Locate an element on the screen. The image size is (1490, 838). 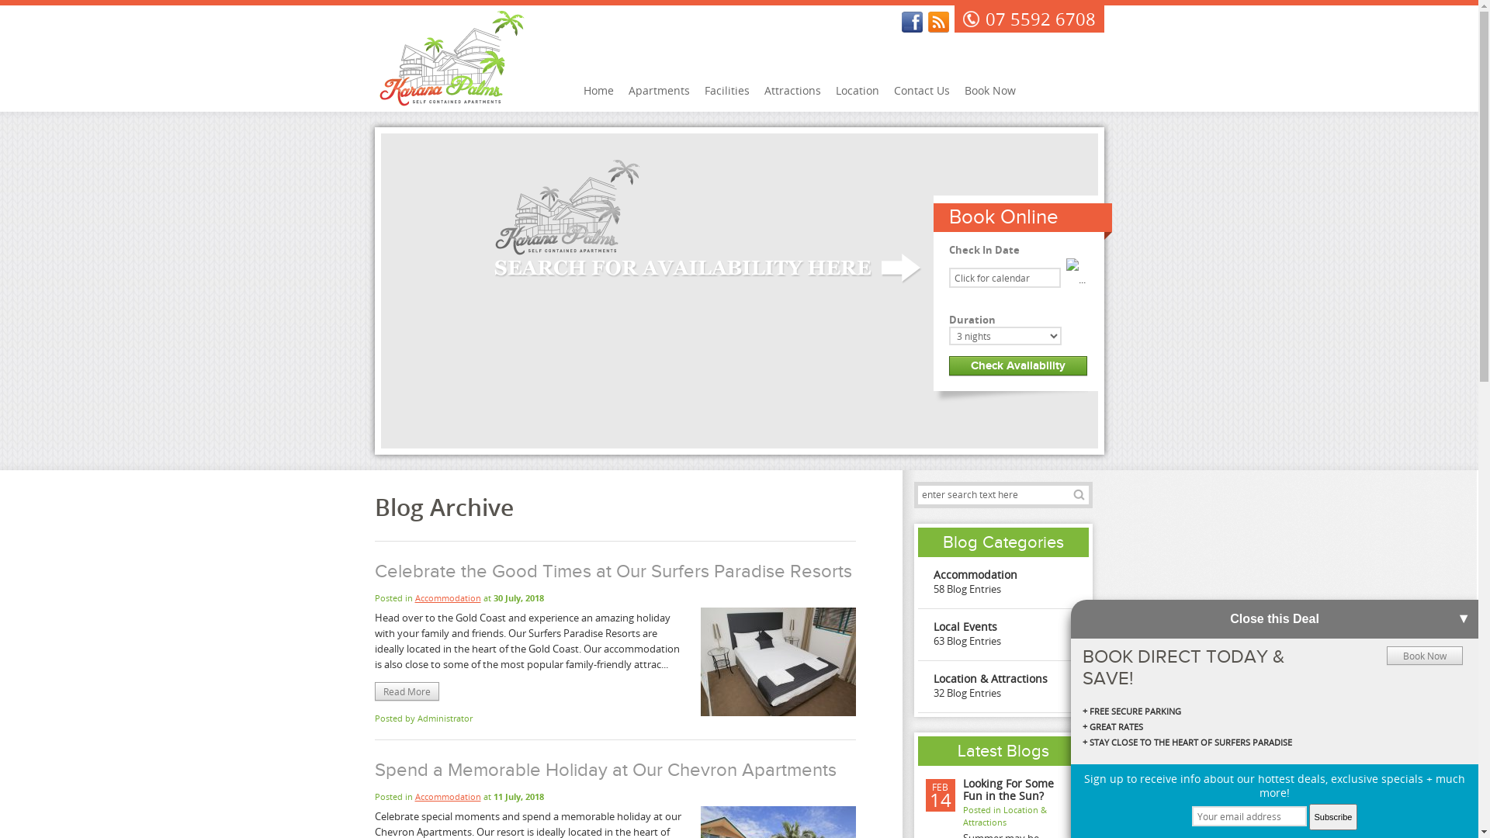
Apartments is located at coordinates (658, 90).